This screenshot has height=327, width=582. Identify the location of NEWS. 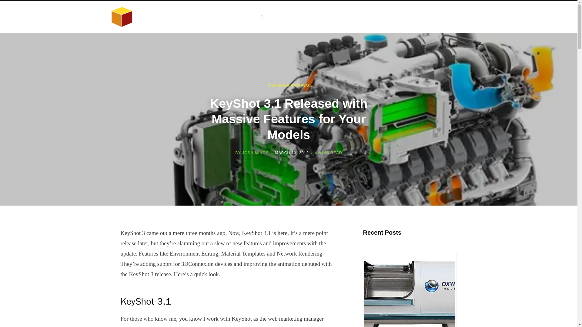
(284, 86).